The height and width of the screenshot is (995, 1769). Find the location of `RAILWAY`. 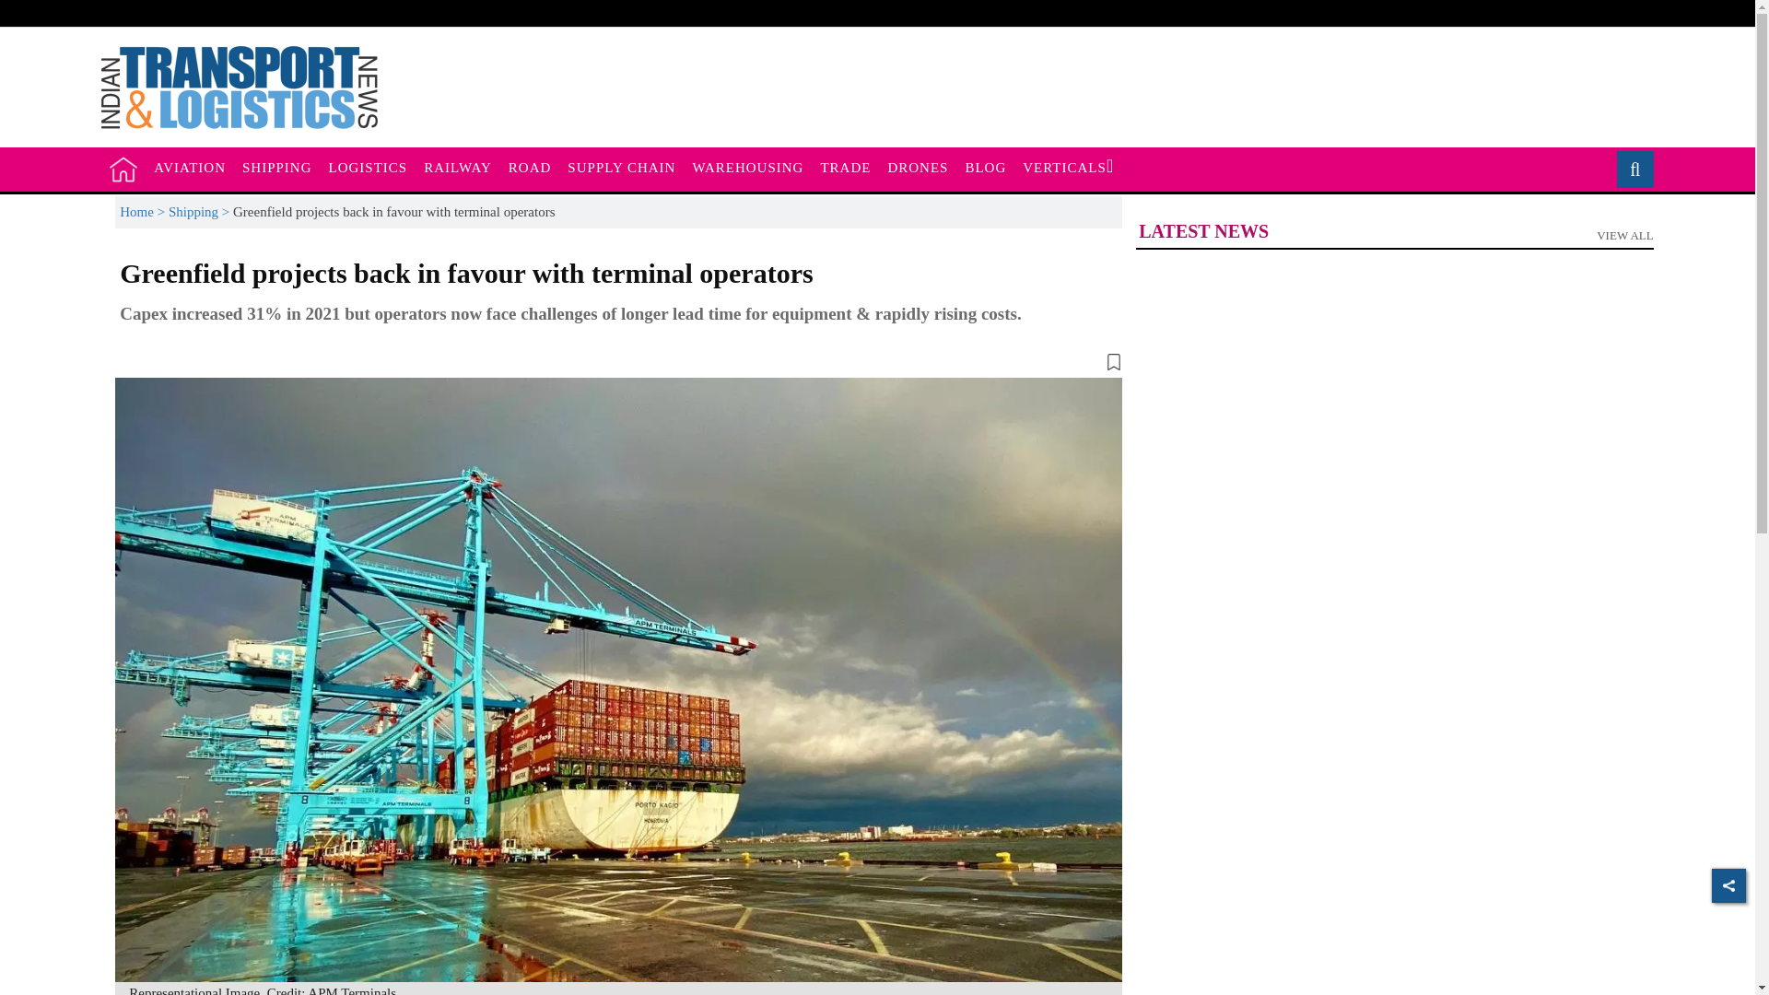

RAILWAY is located at coordinates (846, 168).